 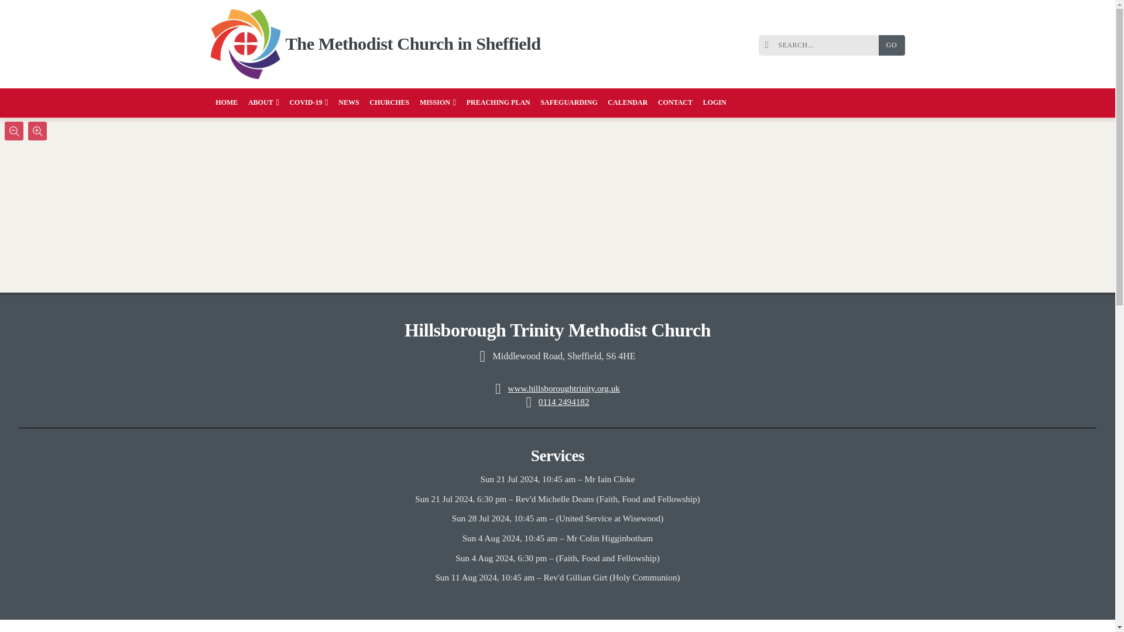 What do you see at coordinates (628, 103) in the screenshot?
I see `CALENDAR` at bounding box center [628, 103].